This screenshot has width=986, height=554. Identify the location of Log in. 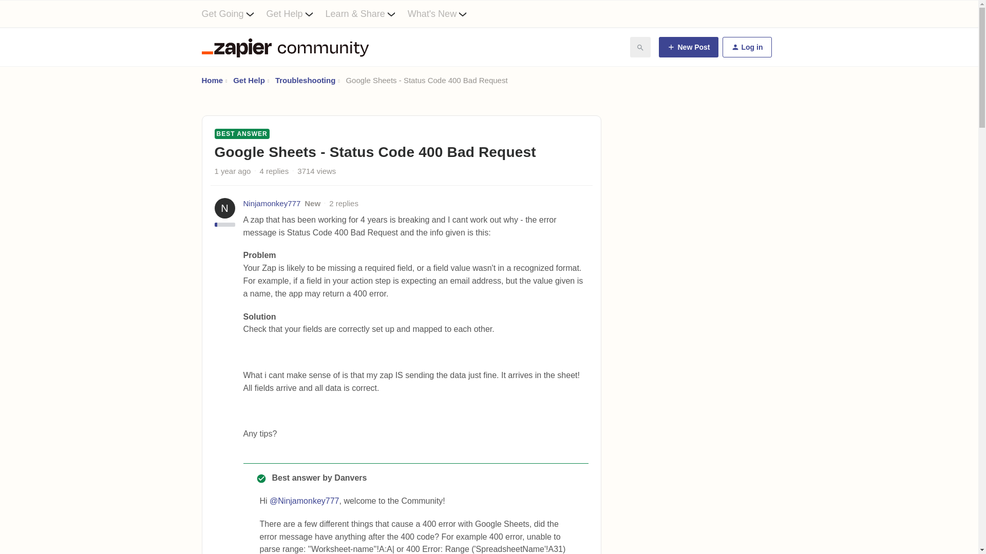
(746, 47).